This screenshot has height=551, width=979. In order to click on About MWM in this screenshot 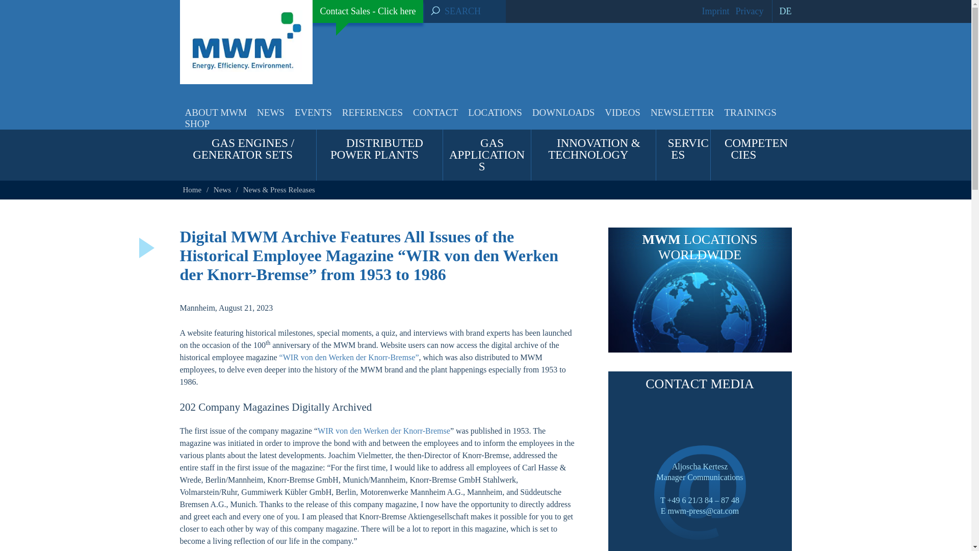, I will do `click(215, 112)`.